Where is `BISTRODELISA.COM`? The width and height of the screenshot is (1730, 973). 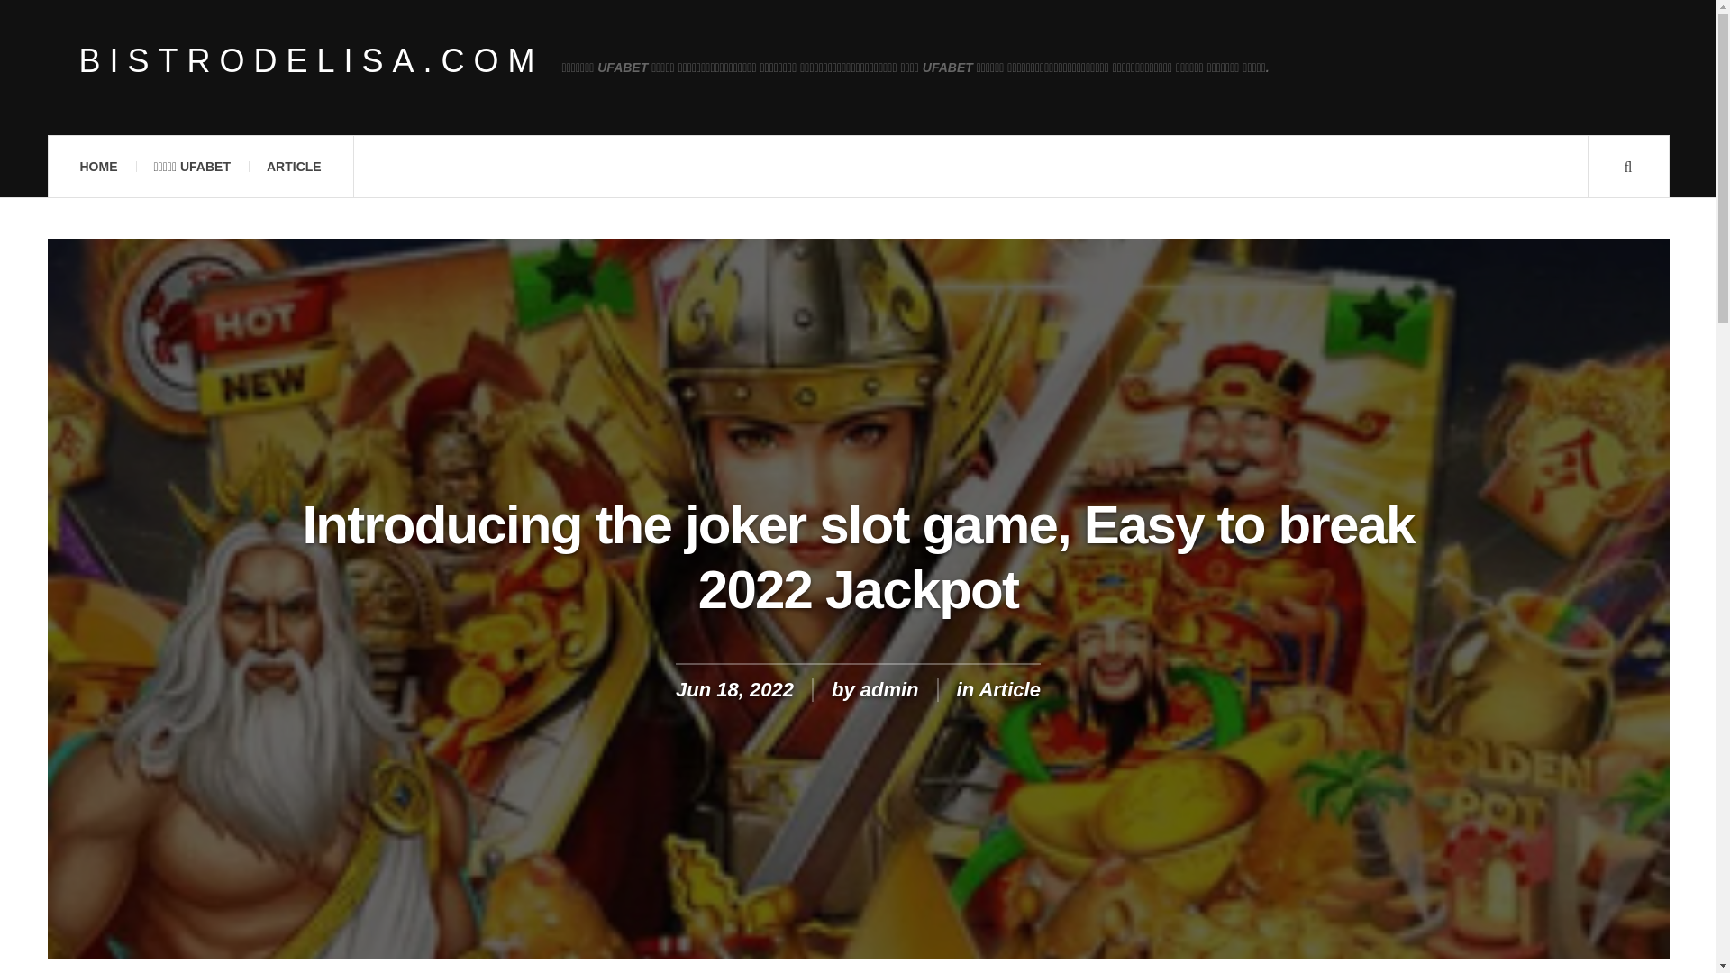 BISTRODELISA.COM is located at coordinates (312, 61).